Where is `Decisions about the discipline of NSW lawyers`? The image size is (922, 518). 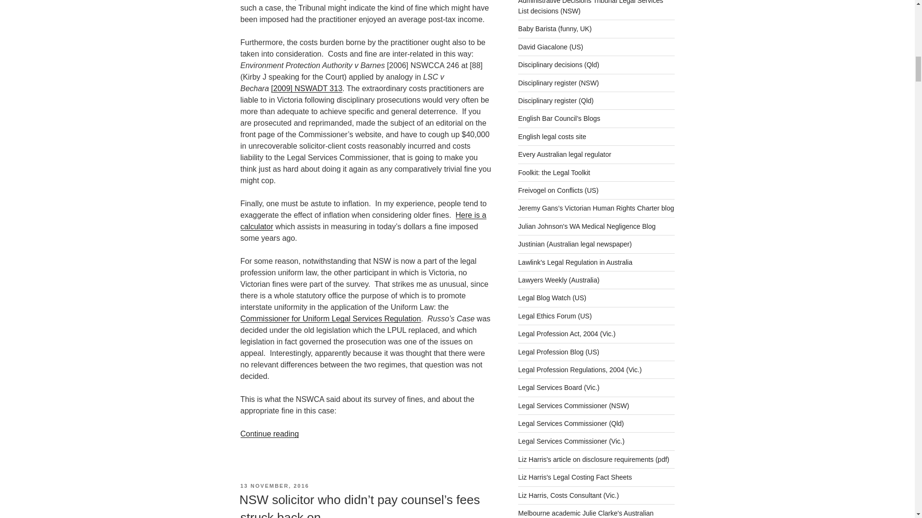
Decisions about the discipline of NSW lawyers is located at coordinates (591, 8).